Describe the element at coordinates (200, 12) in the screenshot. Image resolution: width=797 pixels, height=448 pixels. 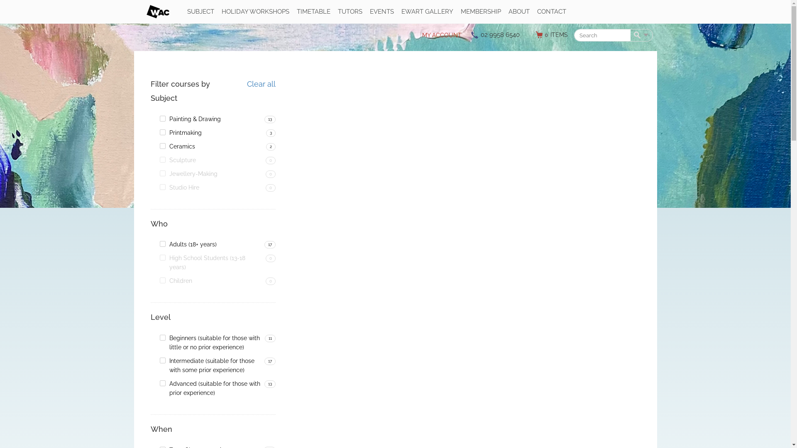
I see `SUBJECT` at that location.